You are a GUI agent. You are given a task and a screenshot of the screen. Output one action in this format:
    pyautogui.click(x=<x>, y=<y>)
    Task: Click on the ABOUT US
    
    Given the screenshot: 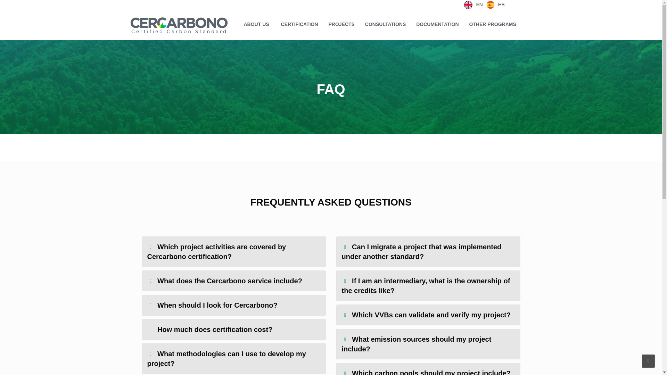 What is the action you would take?
    pyautogui.click(x=252, y=24)
    